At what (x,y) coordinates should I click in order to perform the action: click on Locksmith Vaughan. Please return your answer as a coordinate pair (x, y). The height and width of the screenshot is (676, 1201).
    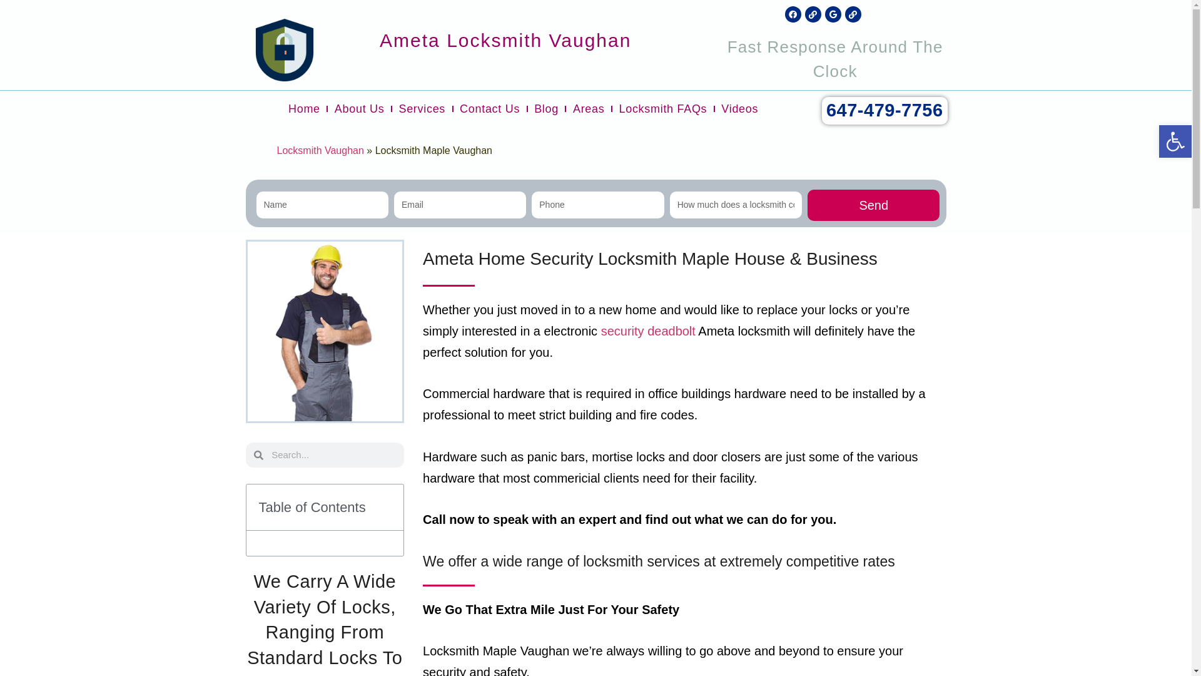
    Looking at the image, I should click on (320, 150).